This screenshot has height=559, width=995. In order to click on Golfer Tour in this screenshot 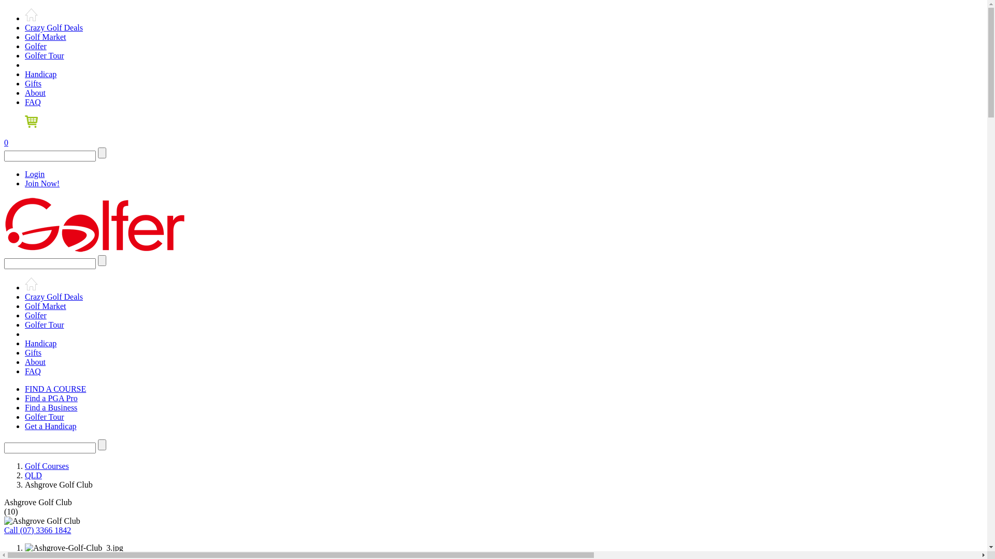, I will do `click(44, 325)`.